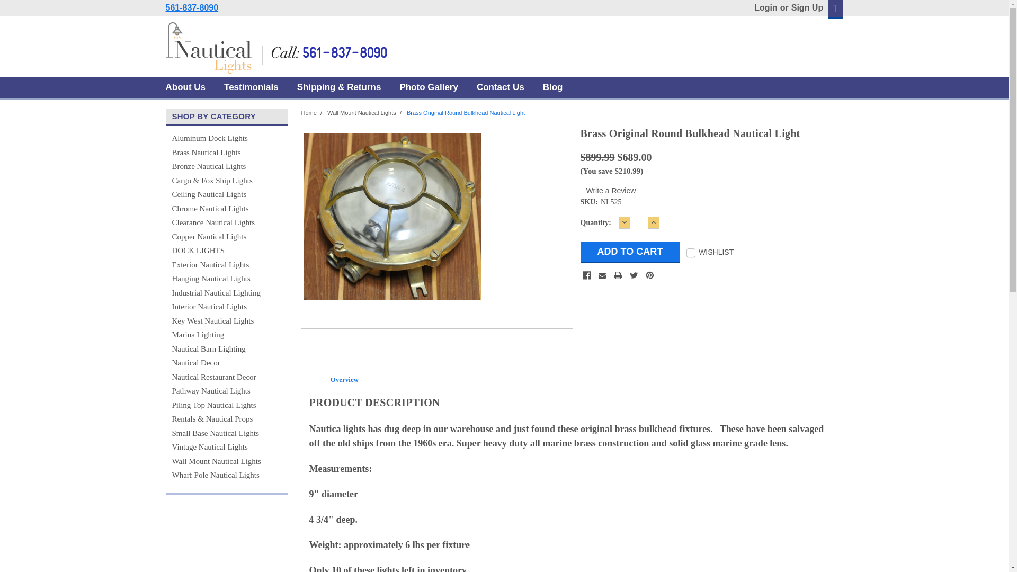 This screenshot has width=1017, height=572. Describe the element at coordinates (276, 47) in the screenshot. I see `Nautical Lights` at that location.